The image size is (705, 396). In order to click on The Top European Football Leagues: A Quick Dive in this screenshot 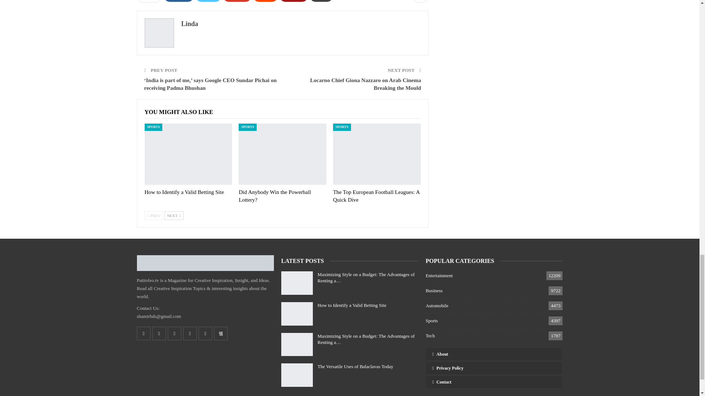, I will do `click(376, 196)`.